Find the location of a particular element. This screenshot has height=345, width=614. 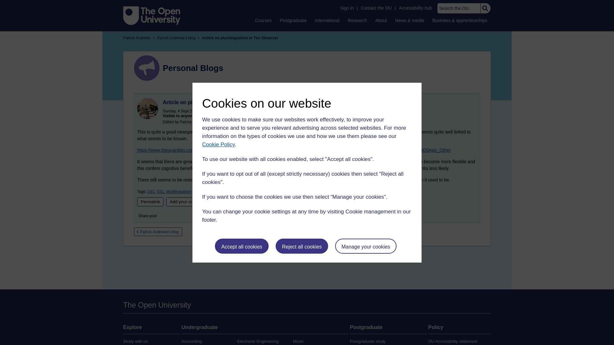

About is located at coordinates (381, 20).